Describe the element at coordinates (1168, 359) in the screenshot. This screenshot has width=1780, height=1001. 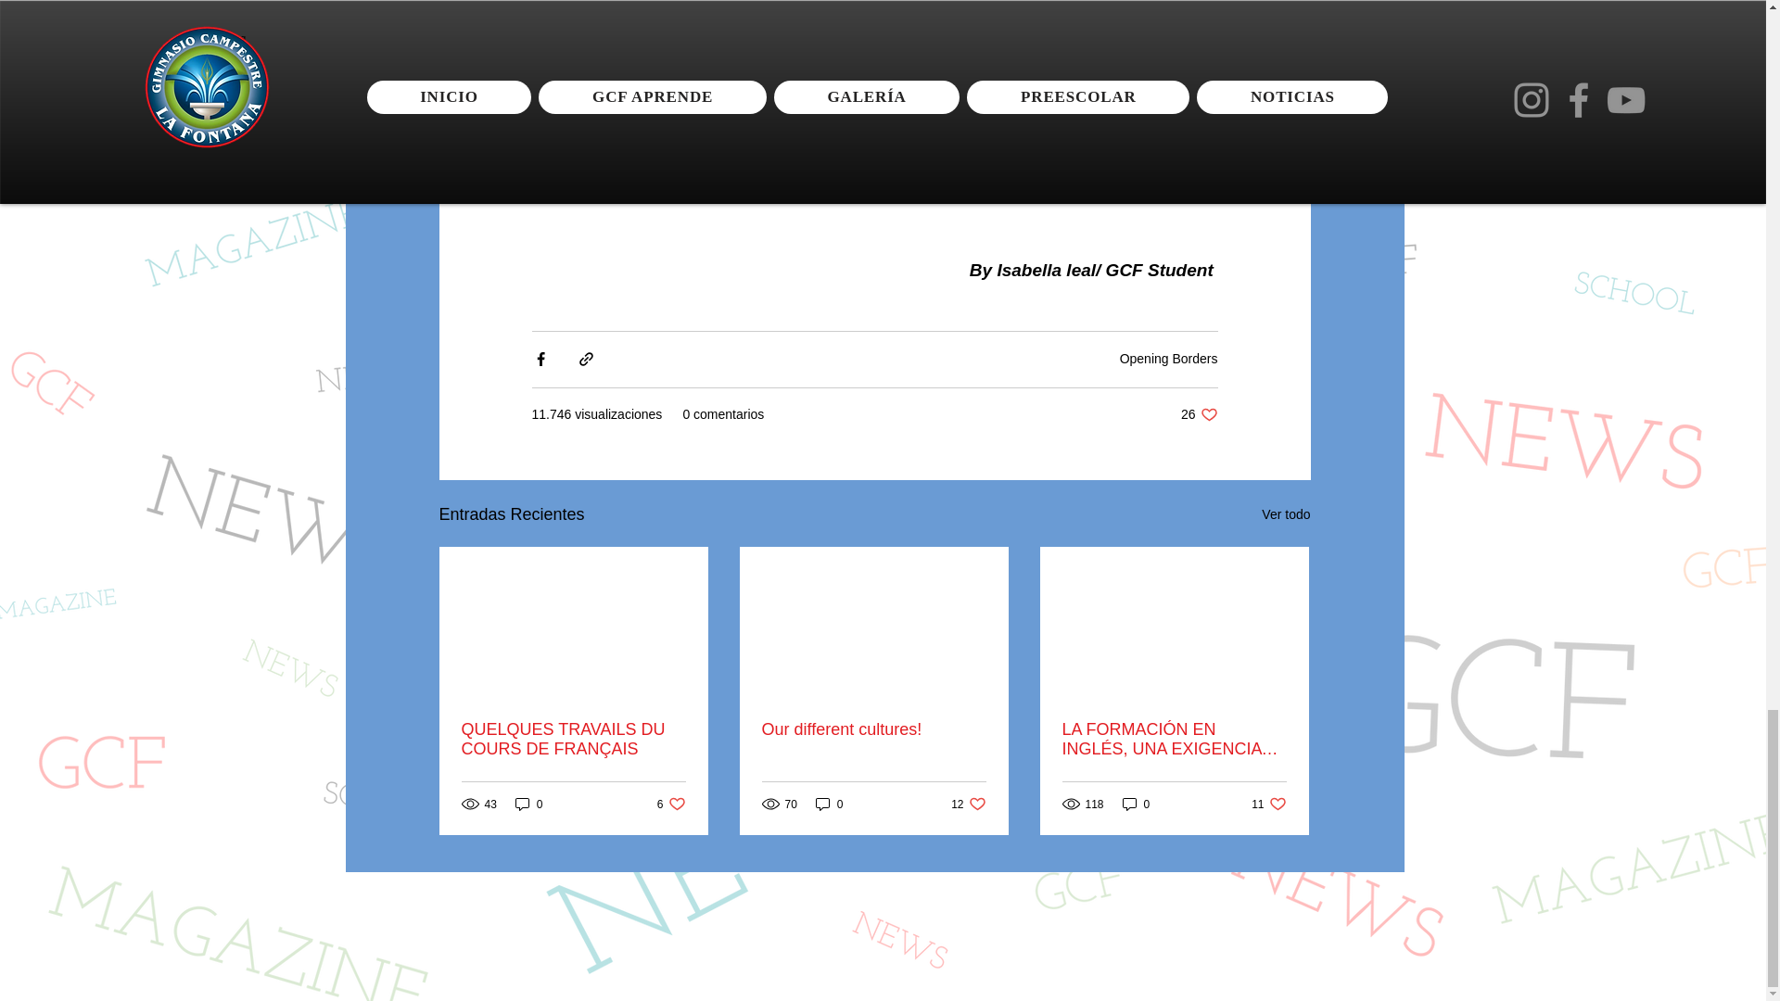
I see `0` at that location.